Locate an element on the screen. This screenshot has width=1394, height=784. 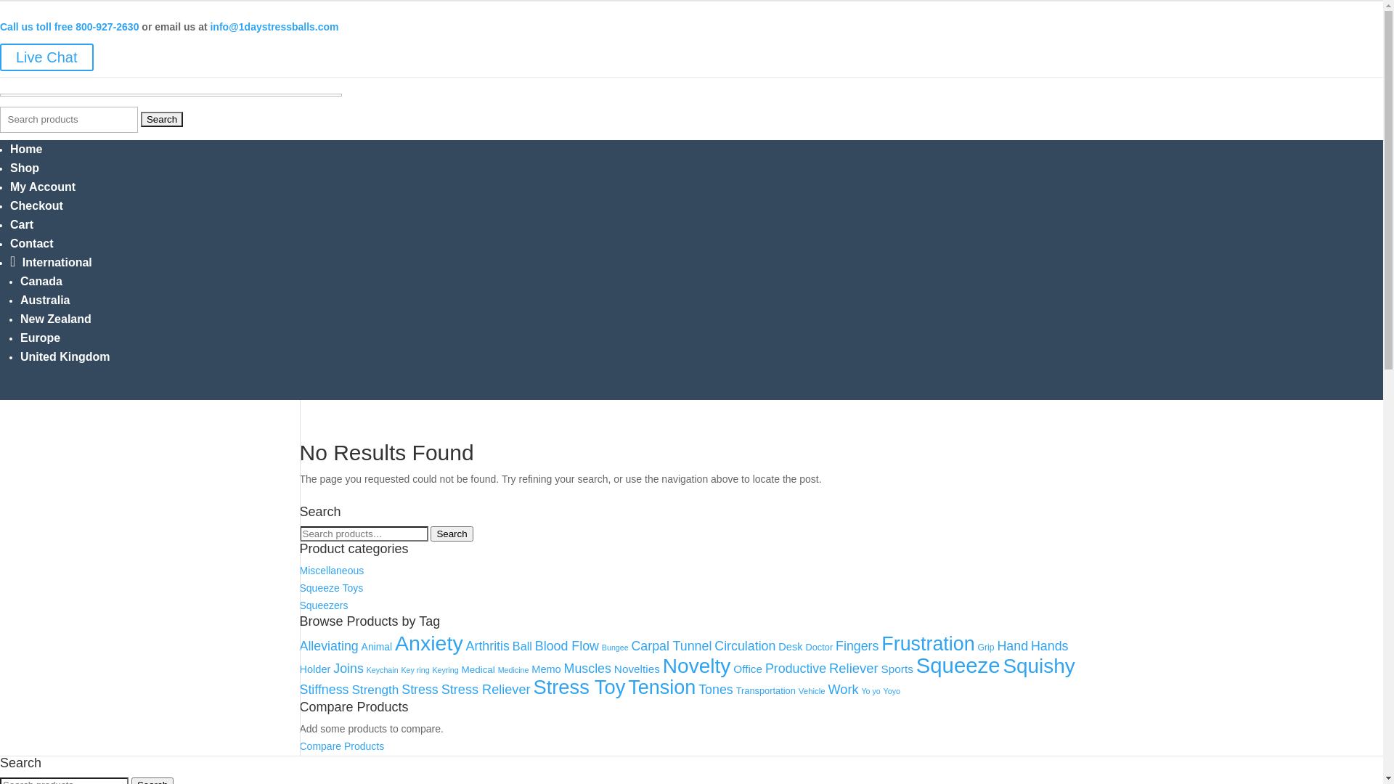
Grip is located at coordinates (986, 648).